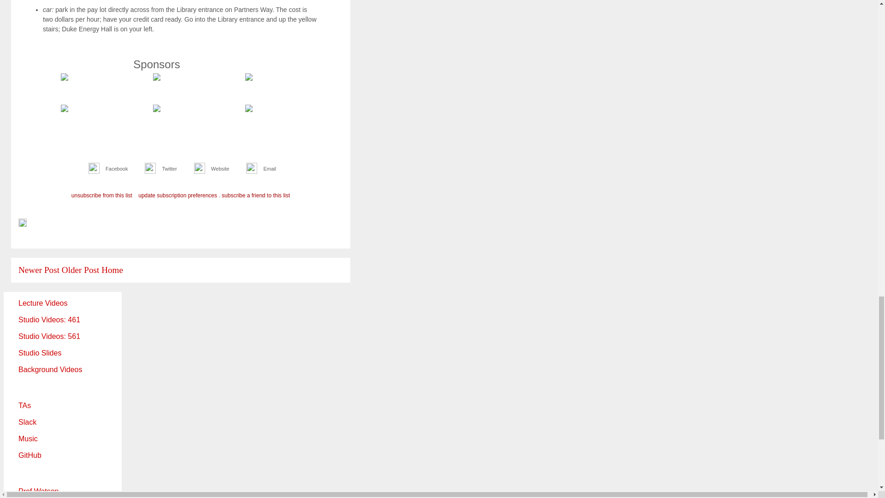  Describe the element at coordinates (39, 270) in the screenshot. I see `Newer Post` at that location.